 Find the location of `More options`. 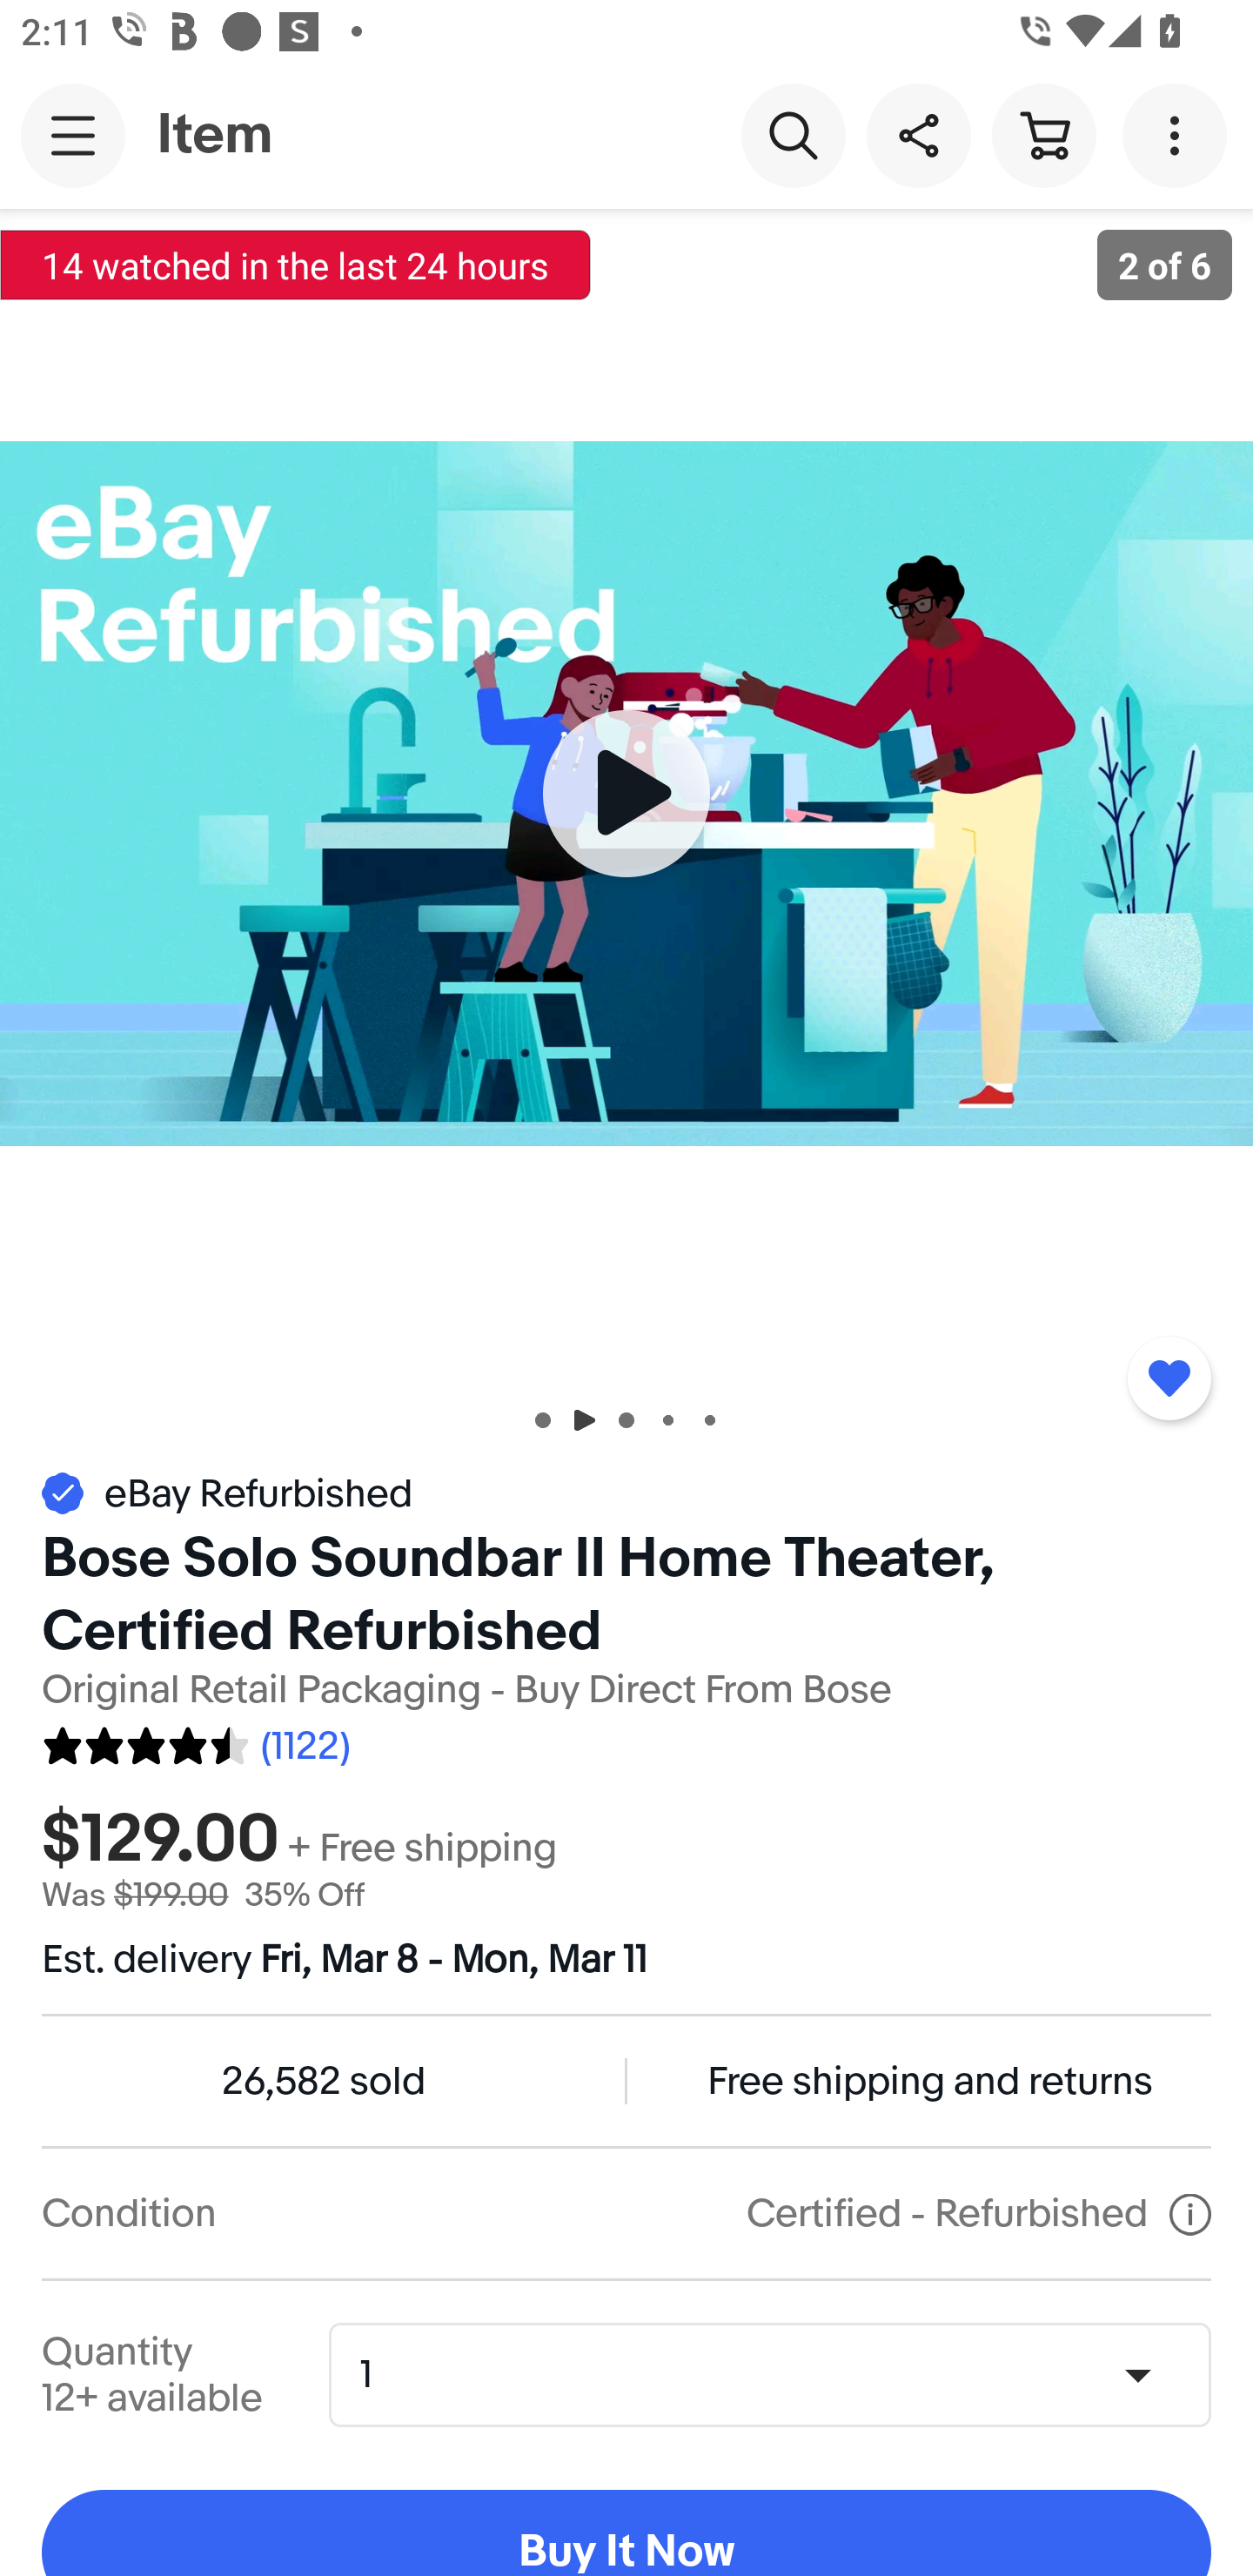

More options is located at coordinates (1180, 134).